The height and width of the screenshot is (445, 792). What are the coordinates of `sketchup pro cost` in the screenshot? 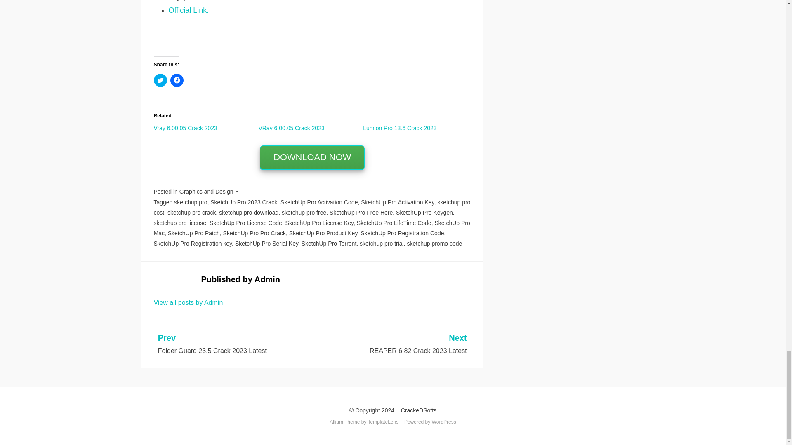 It's located at (312, 207).